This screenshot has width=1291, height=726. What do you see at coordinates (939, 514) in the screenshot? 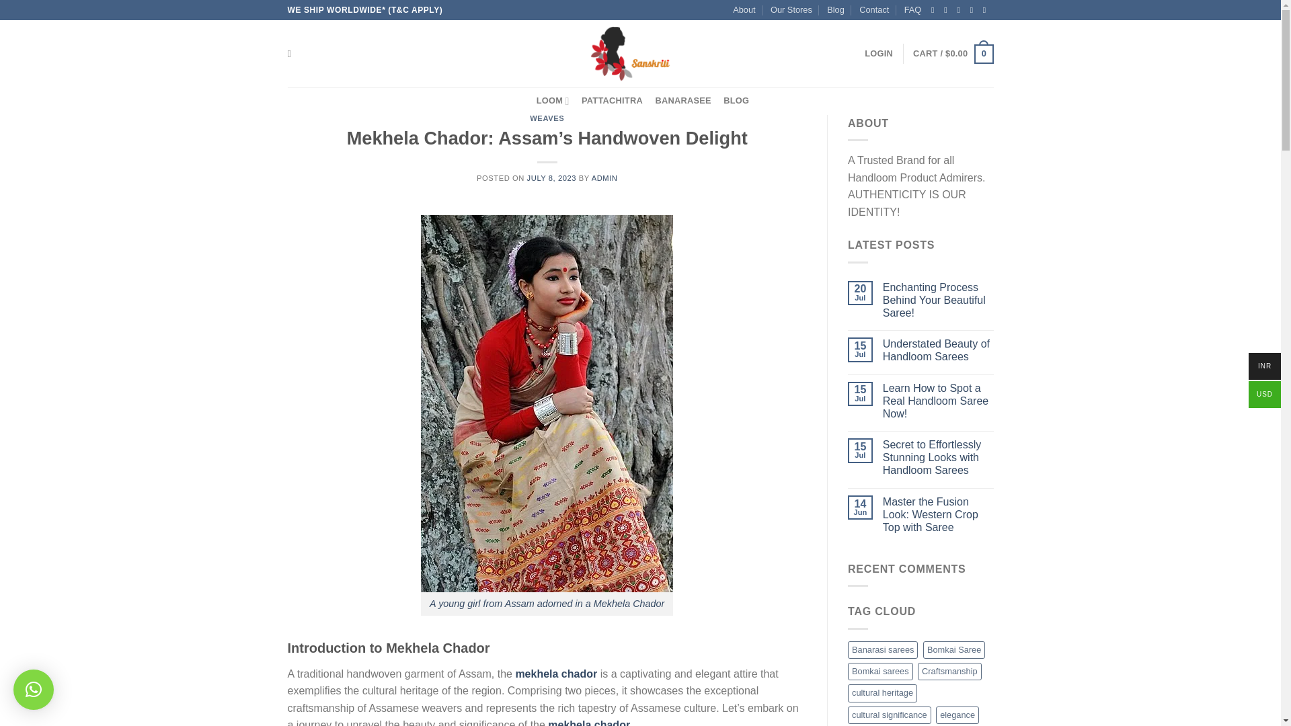
I see `Master the Fusion Look: Western Crop Top with Saree` at bounding box center [939, 514].